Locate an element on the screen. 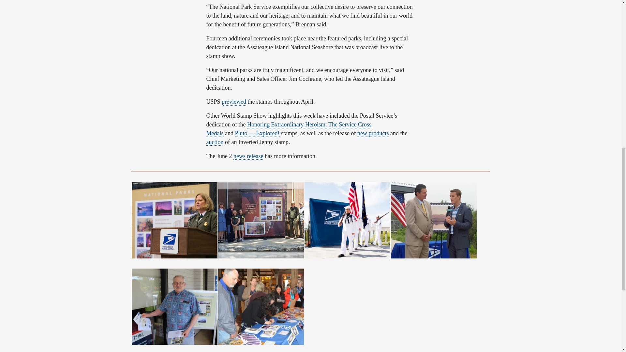 This screenshot has width=626, height=352. Honoring Extraordinary Heroism: The Service Cross Medals is located at coordinates (288, 129).